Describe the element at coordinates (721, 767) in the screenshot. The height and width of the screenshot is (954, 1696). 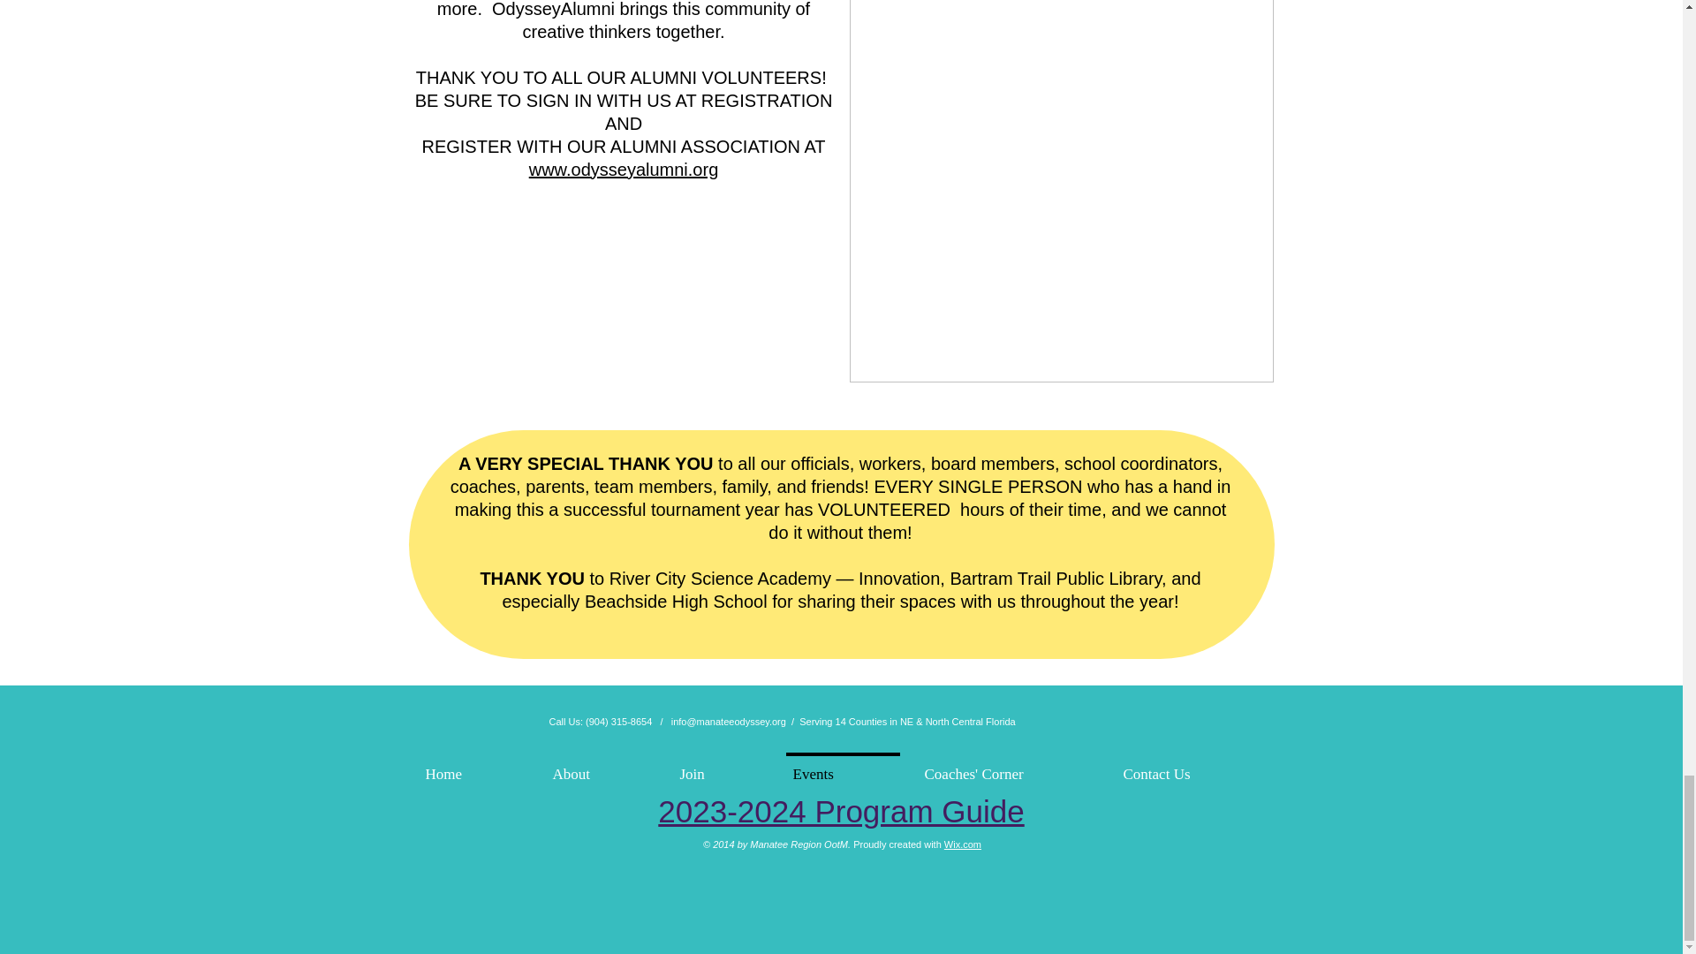
I see `Join` at that location.